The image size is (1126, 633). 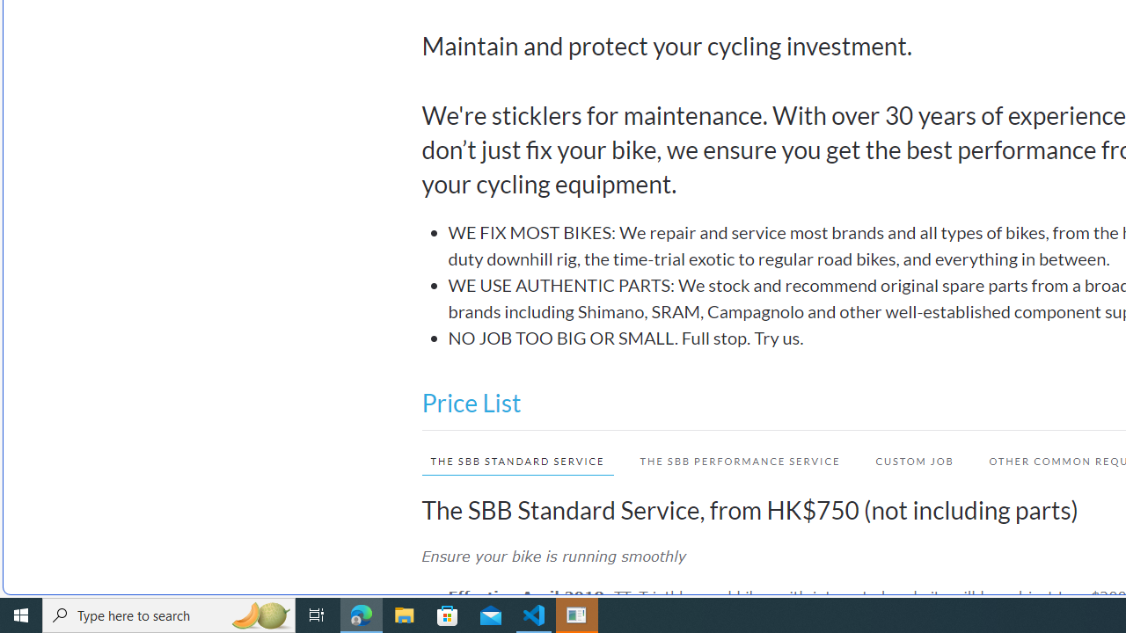 What do you see at coordinates (906, 461) in the screenshot?
I see `CUSTOM JOB` at bounding box center [906, 461].